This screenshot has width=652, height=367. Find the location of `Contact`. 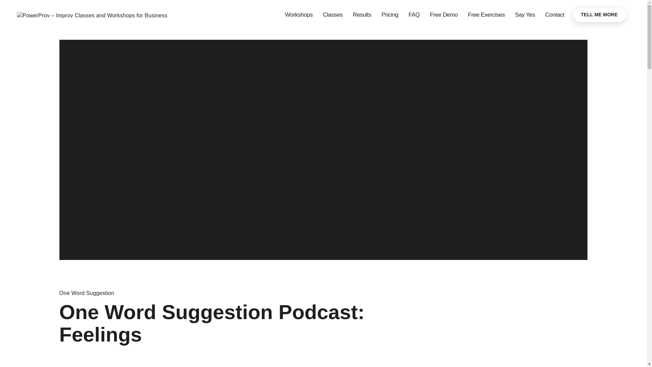

Contact is located at coordinates (555, 15).